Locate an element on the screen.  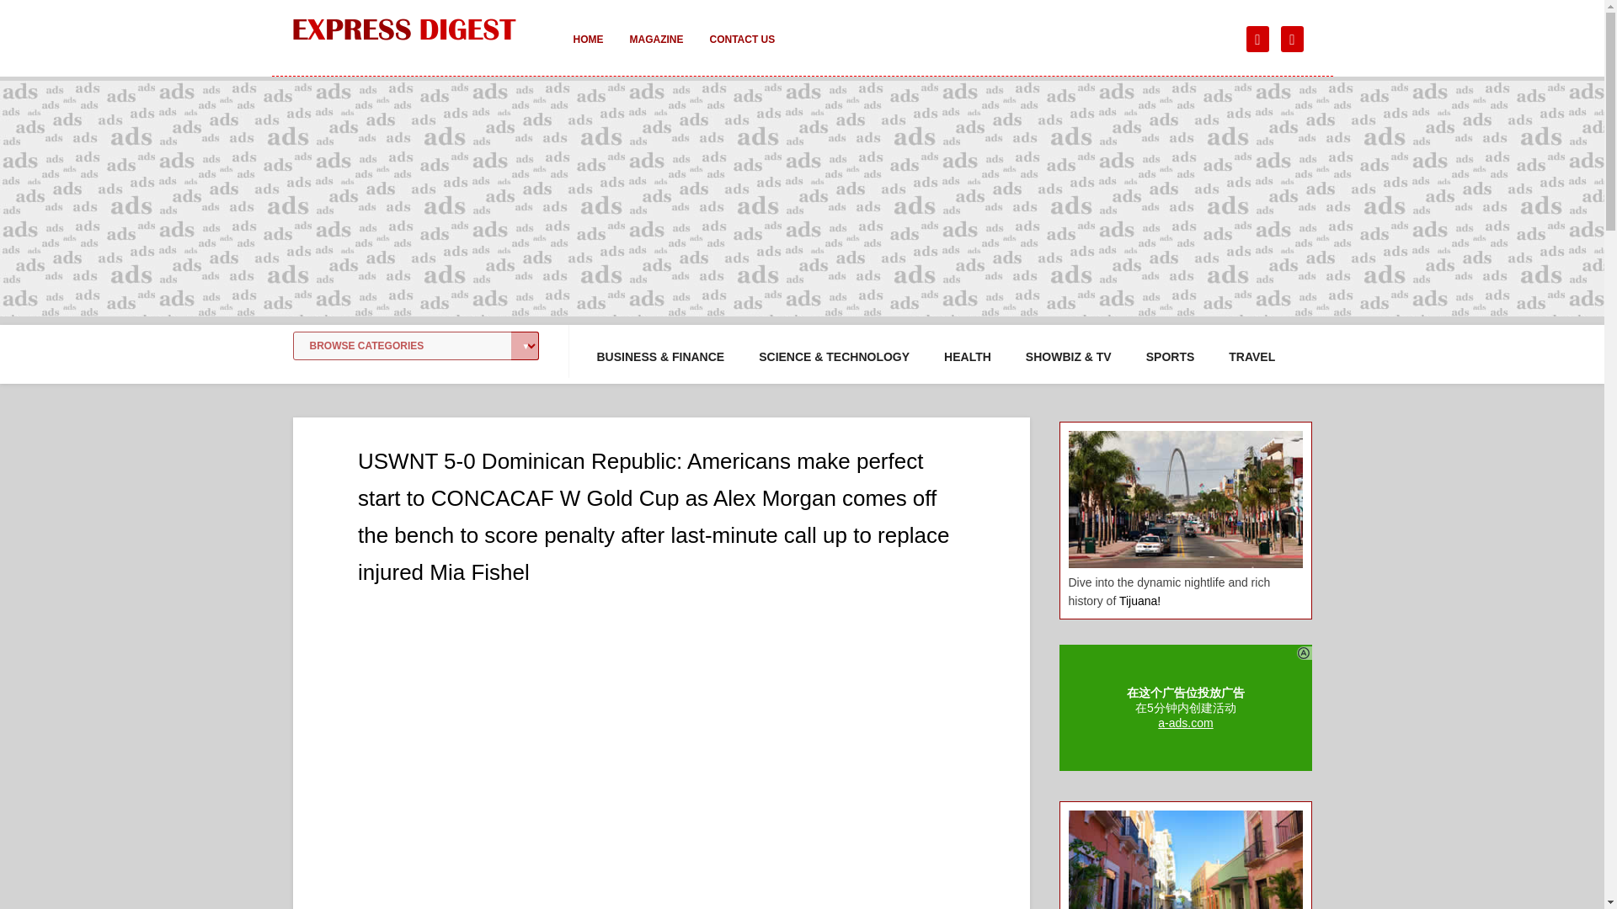
TRAVEL is located at coordinates (1251, 357).